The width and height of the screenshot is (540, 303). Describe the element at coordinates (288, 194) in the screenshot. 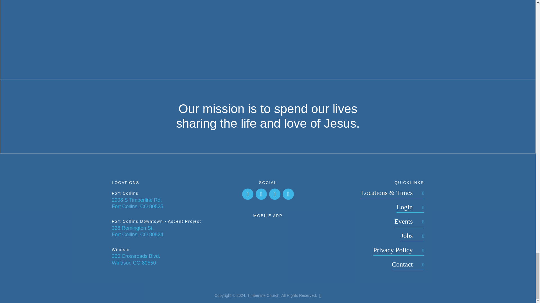

I see `Twitter` at that location.